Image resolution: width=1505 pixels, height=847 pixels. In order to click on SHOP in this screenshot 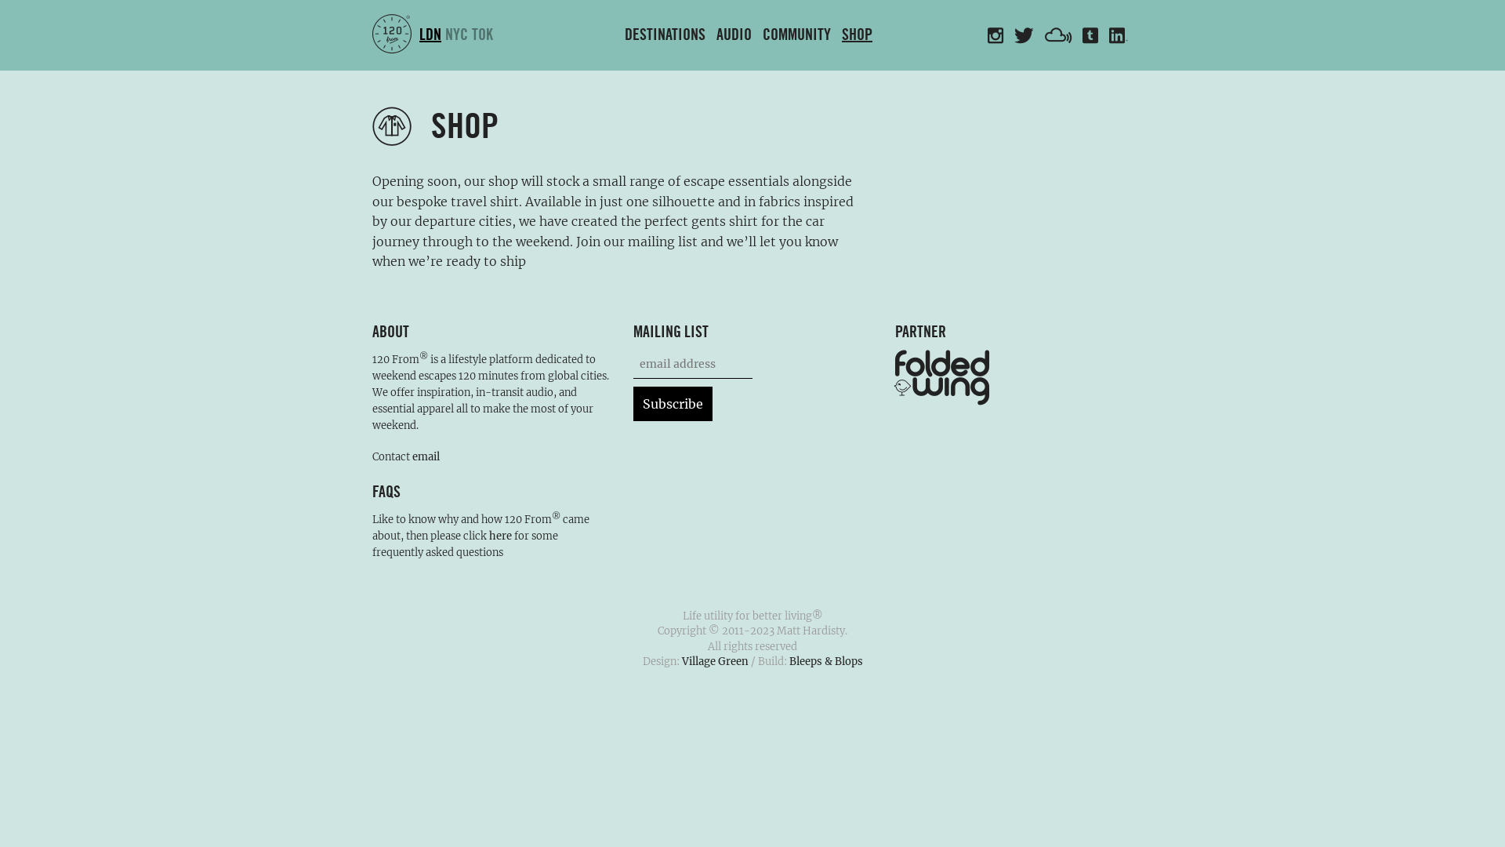, I will do `click(858, 35)`.